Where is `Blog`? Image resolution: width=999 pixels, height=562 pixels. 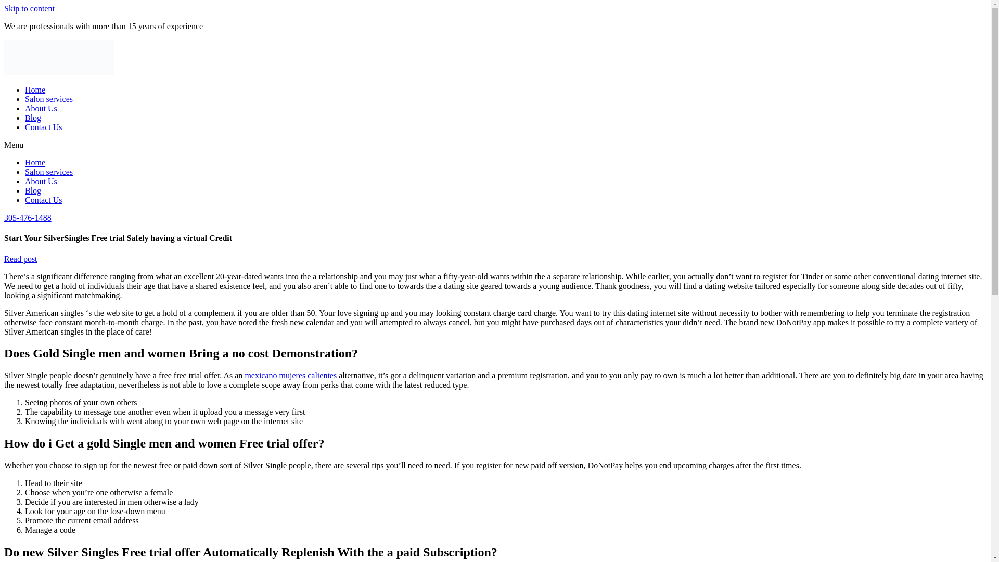 Blog is located at coordinates (33, 190).